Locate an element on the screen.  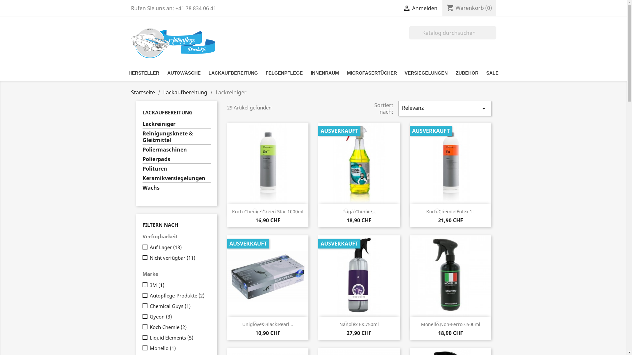
Reinigungsknete & Gleitmittel is located at coordinates (176, 137).